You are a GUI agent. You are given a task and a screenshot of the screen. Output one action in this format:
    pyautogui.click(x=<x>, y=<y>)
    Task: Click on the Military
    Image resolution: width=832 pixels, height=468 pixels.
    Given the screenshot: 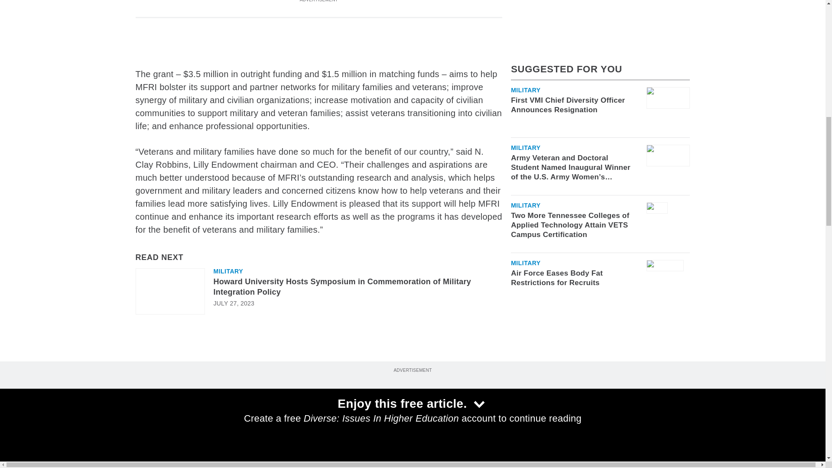 What is the action you would take?
    pyautogui.click(x=526, y=168)
    